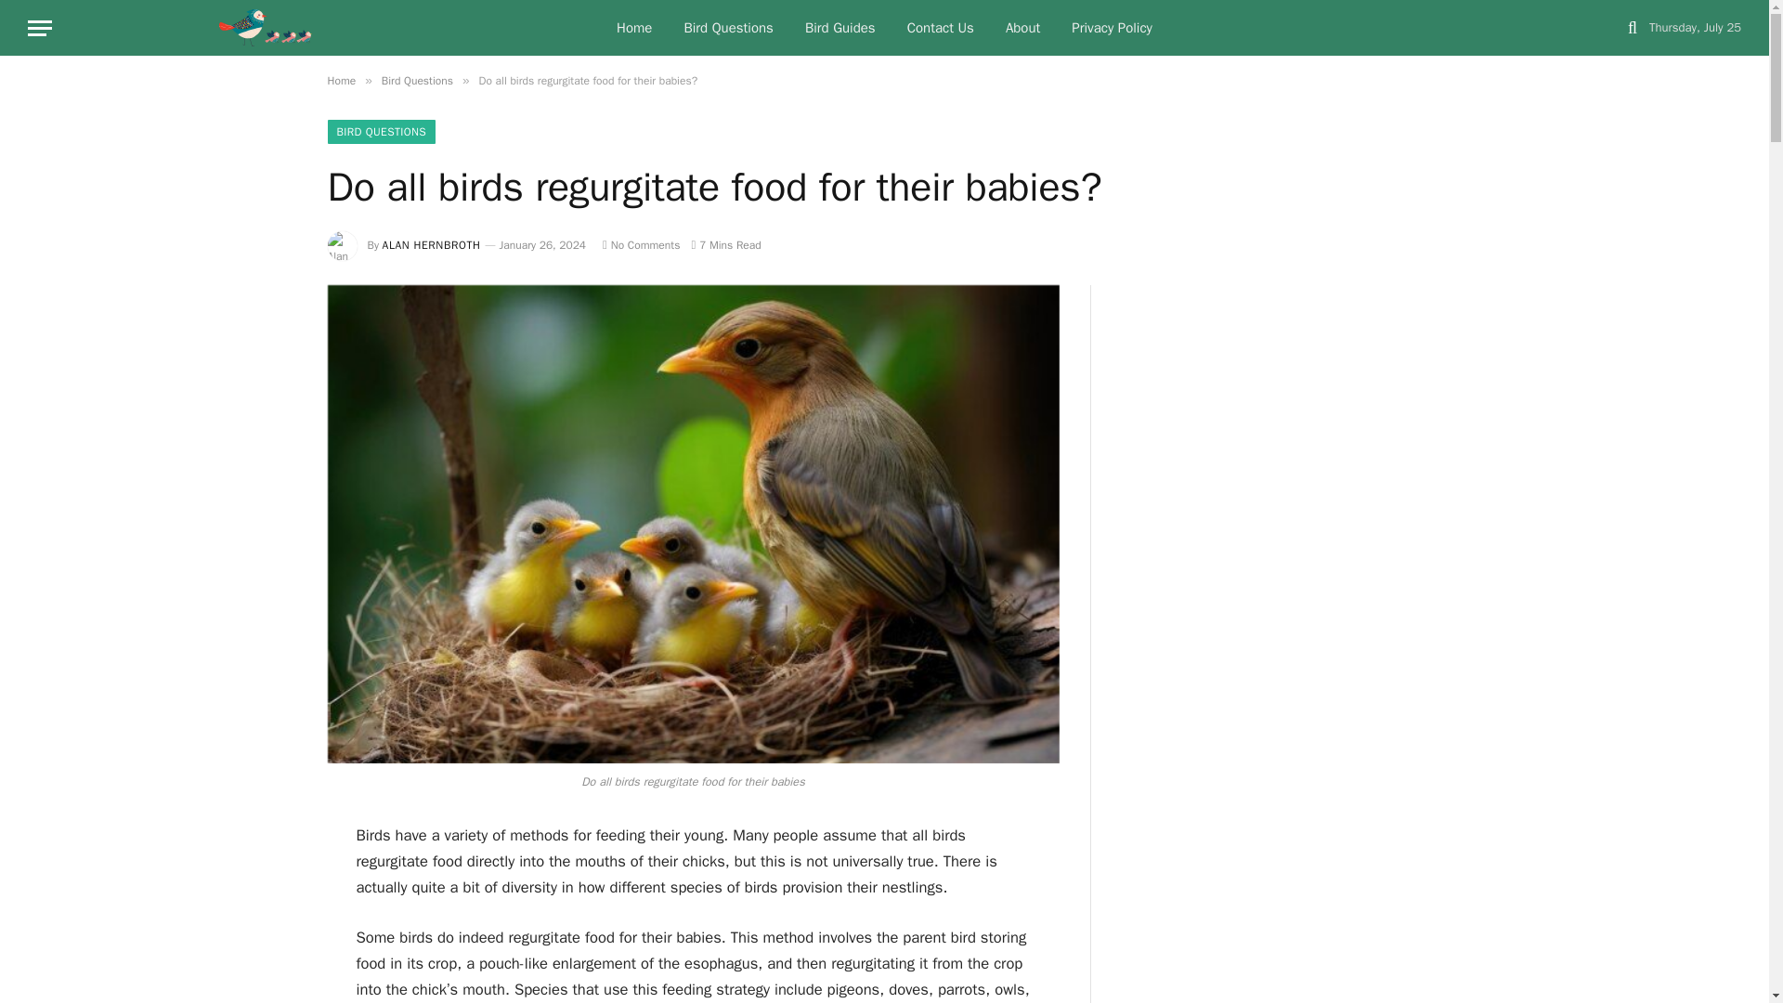 The height and width of the screenshot is (1003, 1783). Describe the element at coordinates (266, 28) in the screenshot. I see `Birdful` at that location.